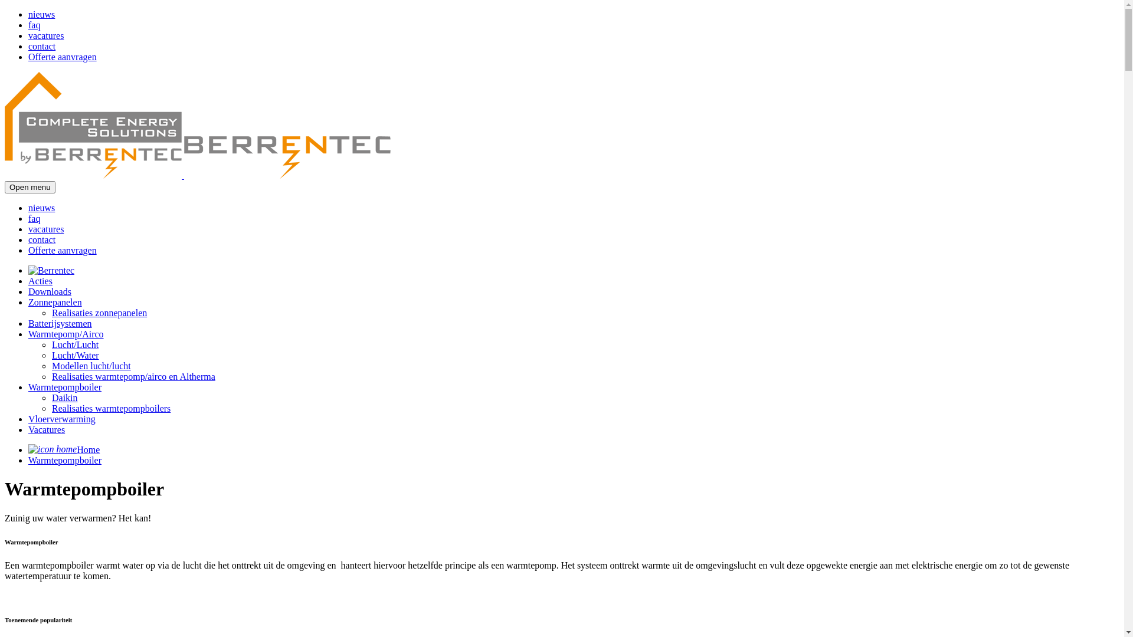 The height and width of the screenshot is (637, 1133). Describe the element at coordinates (64, 449) in the screenshot. I see `Home` at that location.